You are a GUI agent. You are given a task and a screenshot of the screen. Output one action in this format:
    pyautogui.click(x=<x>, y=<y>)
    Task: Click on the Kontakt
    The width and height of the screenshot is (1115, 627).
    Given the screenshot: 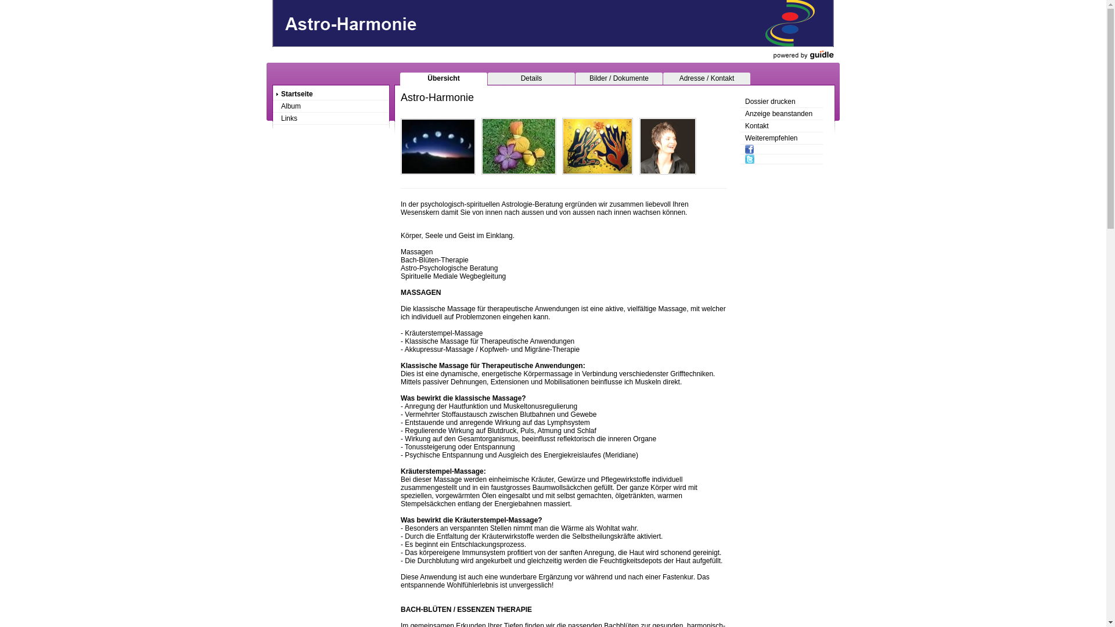 What is the action you would take?
    pyautogui.click(x=782, y=127)
    